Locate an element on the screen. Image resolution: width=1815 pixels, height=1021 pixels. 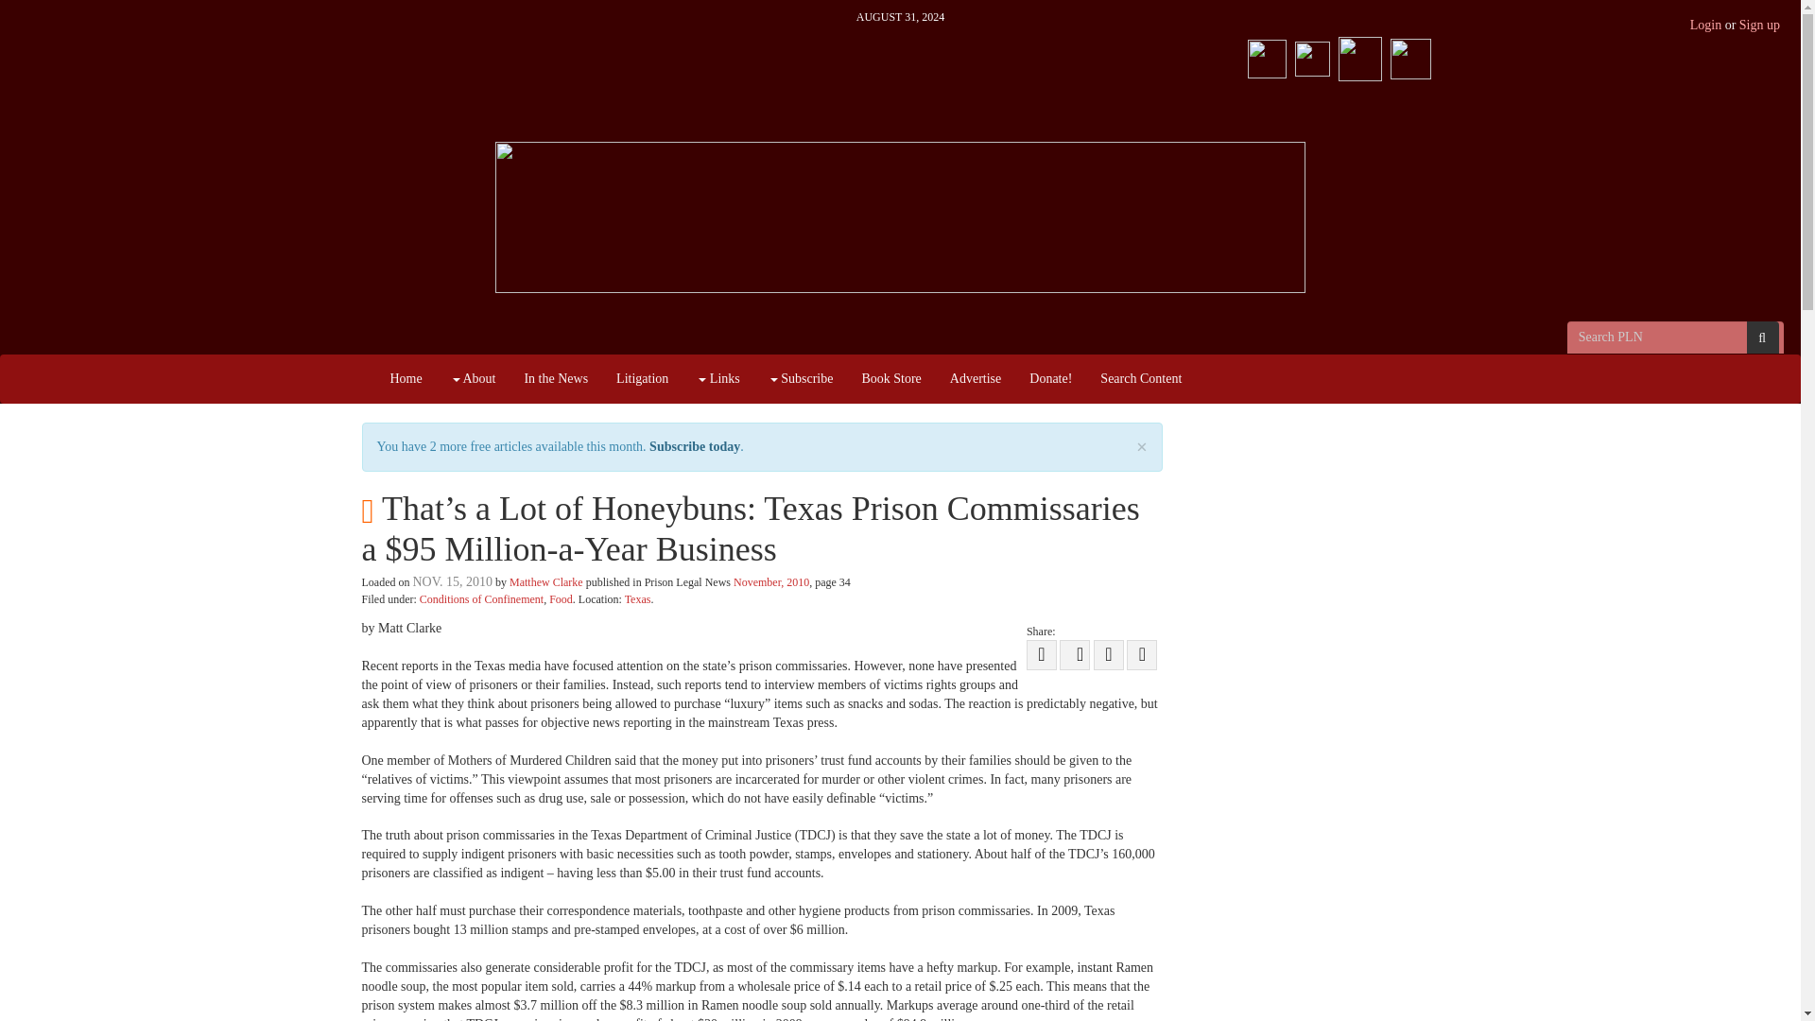
Litigation is located at coordinates (642, 378).